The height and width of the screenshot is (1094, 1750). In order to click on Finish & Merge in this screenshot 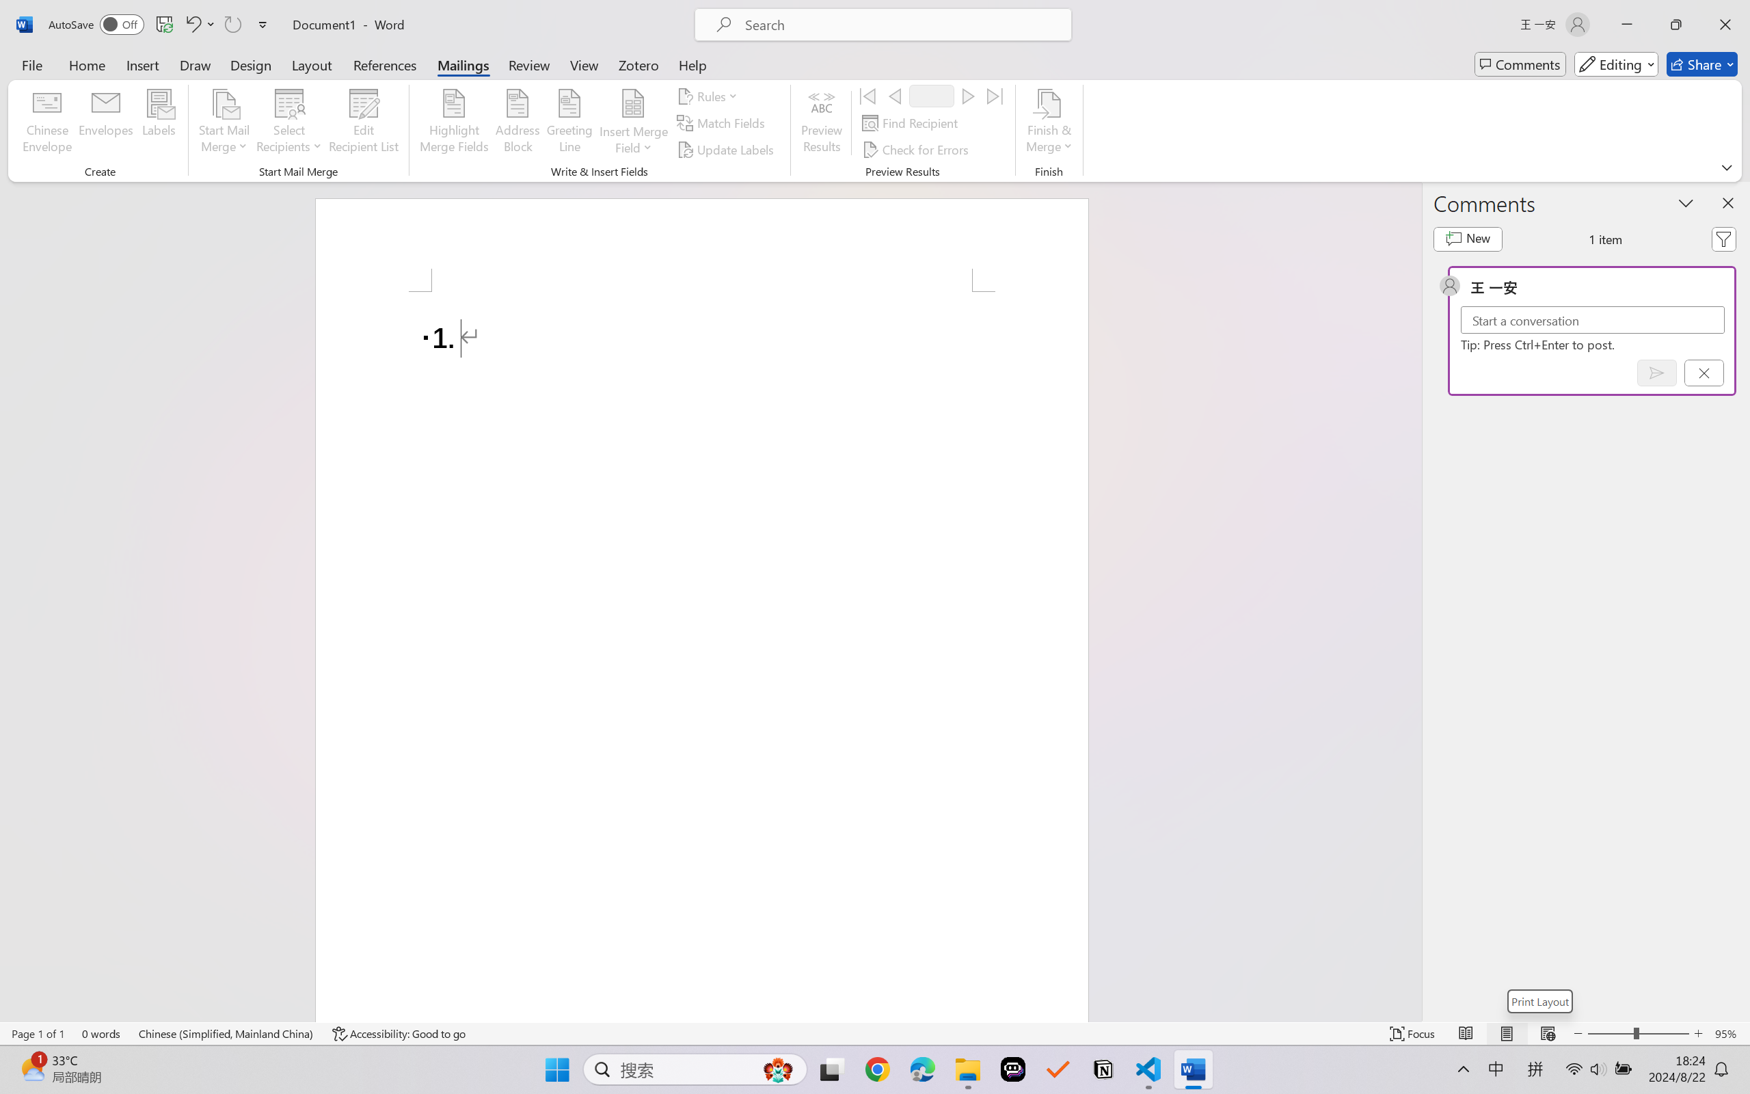, I will do `click(1049, 123)`.